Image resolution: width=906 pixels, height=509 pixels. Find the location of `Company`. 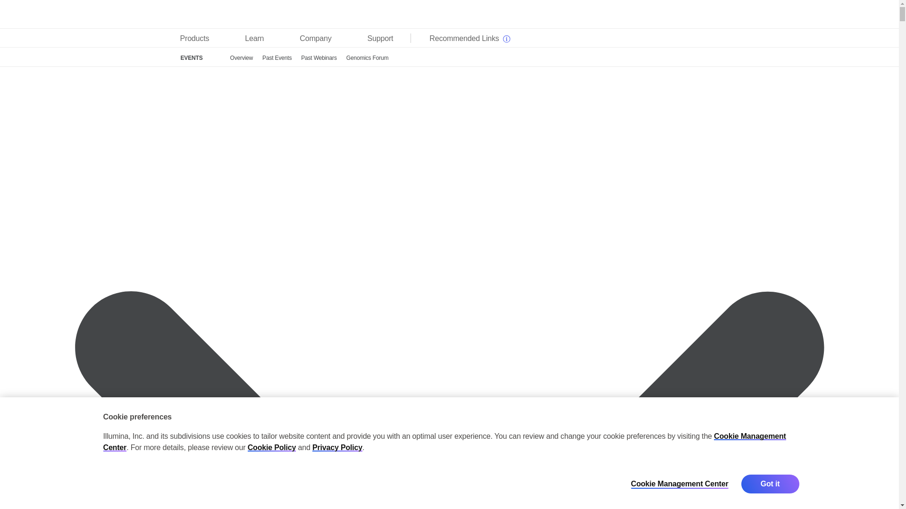

Company is located at coordinates (315, 38).